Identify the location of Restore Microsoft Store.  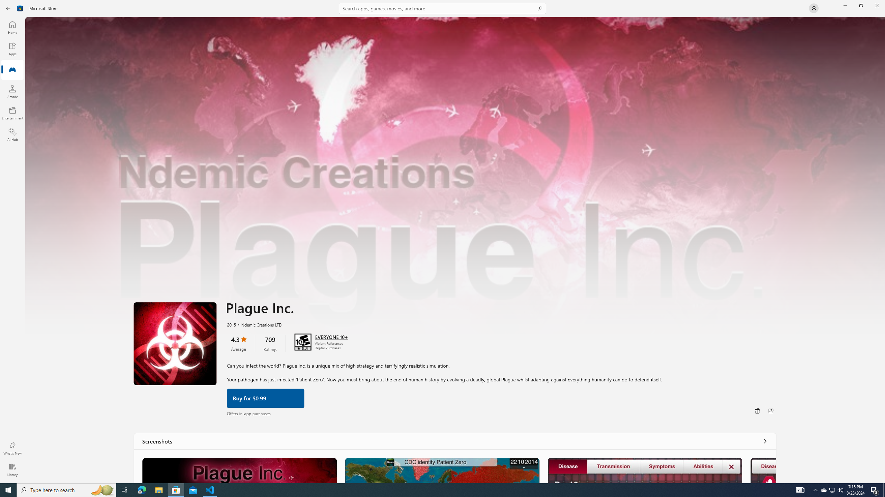
(861, 6).